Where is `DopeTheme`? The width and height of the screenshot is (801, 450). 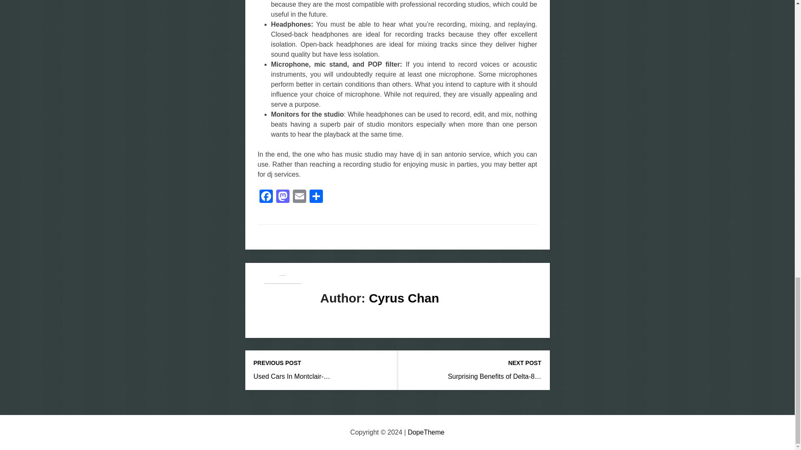 DopeTheme is located at coordinates (426, 432).